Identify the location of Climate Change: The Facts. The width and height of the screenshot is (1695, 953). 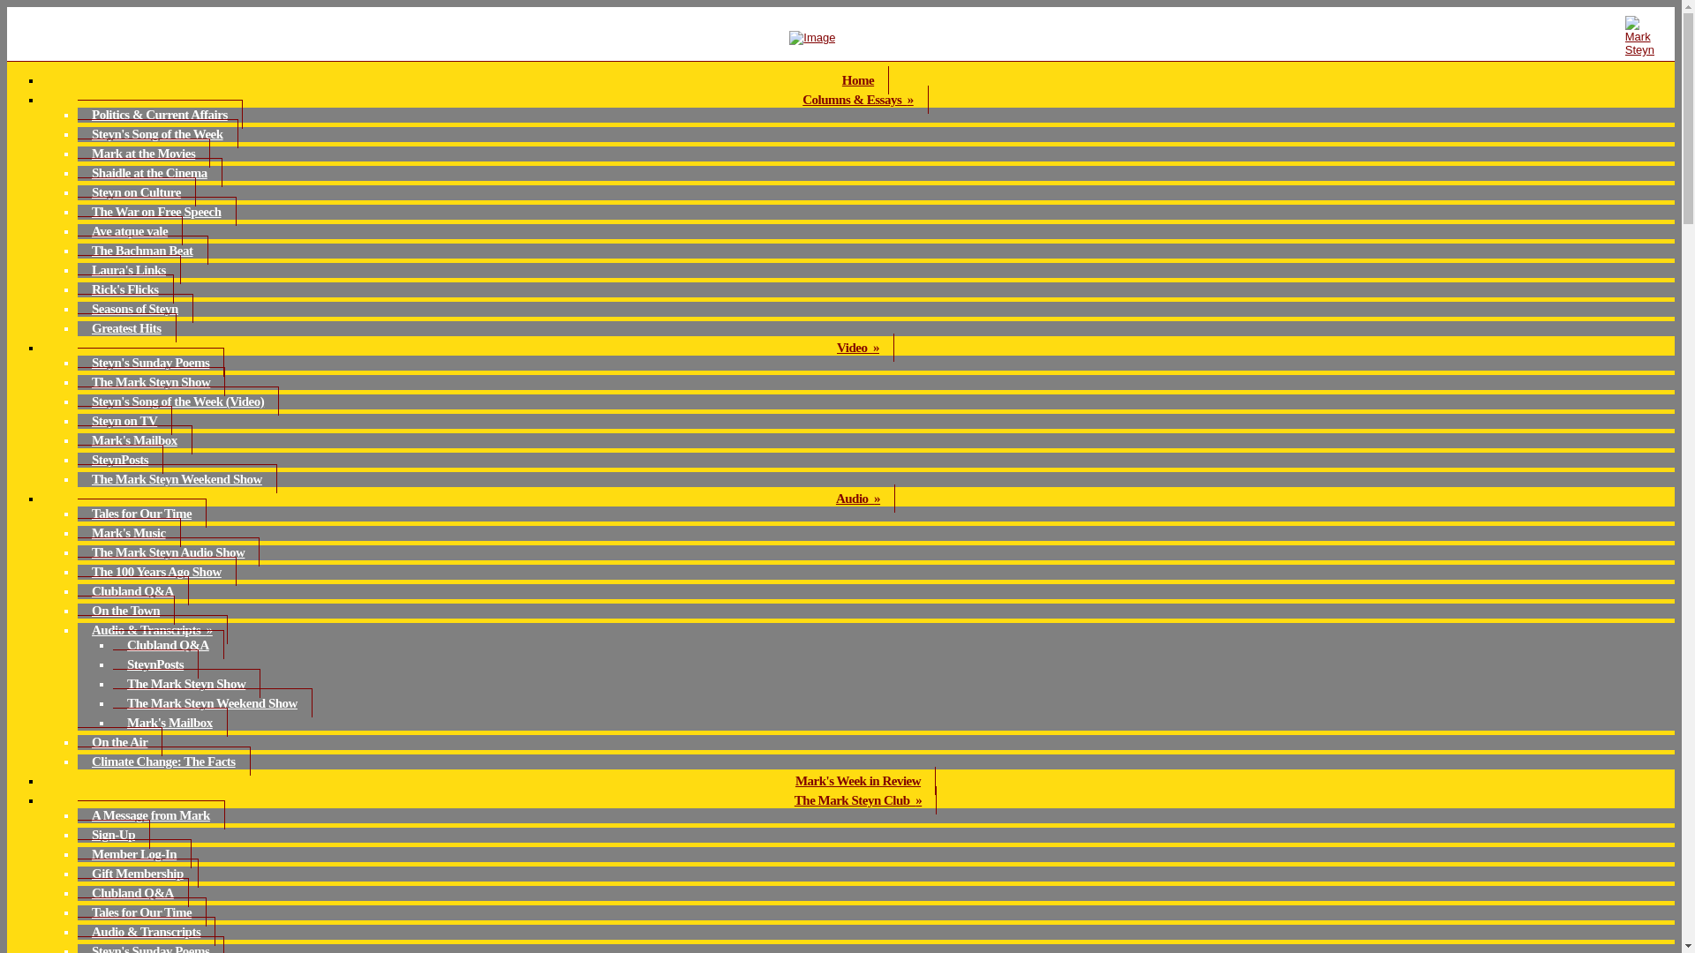
(164, 761).